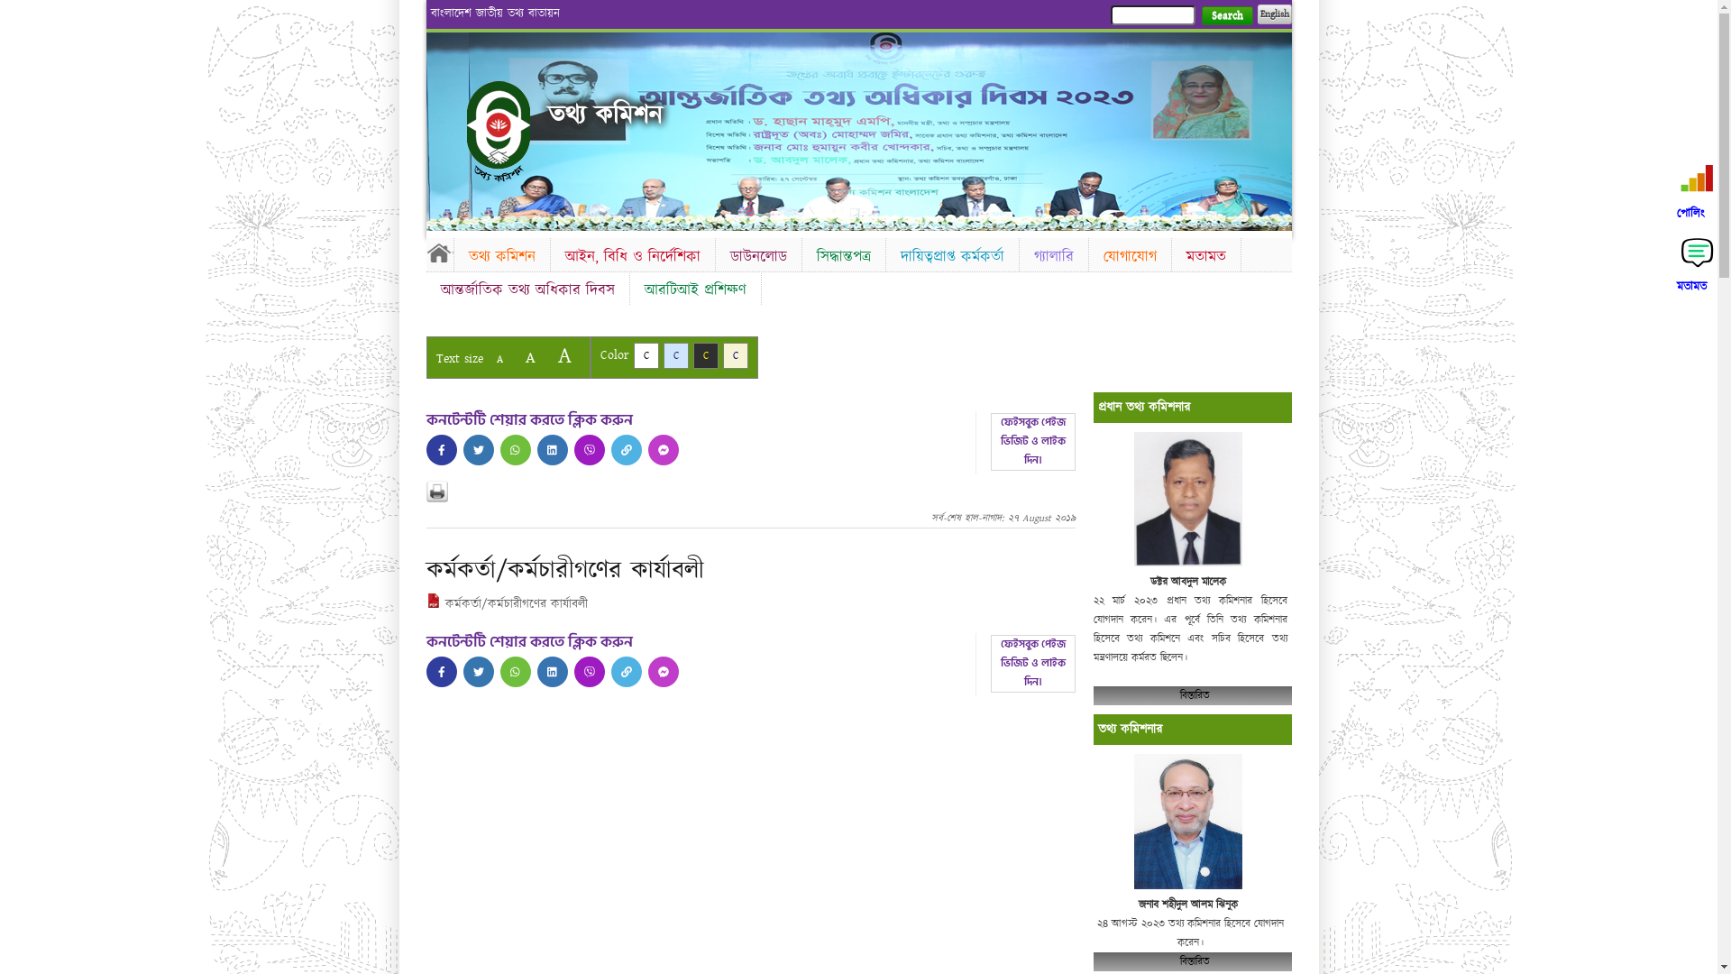  Describe the element at coordinates (1274, 14) in the screenshot. I see `English` at that location.